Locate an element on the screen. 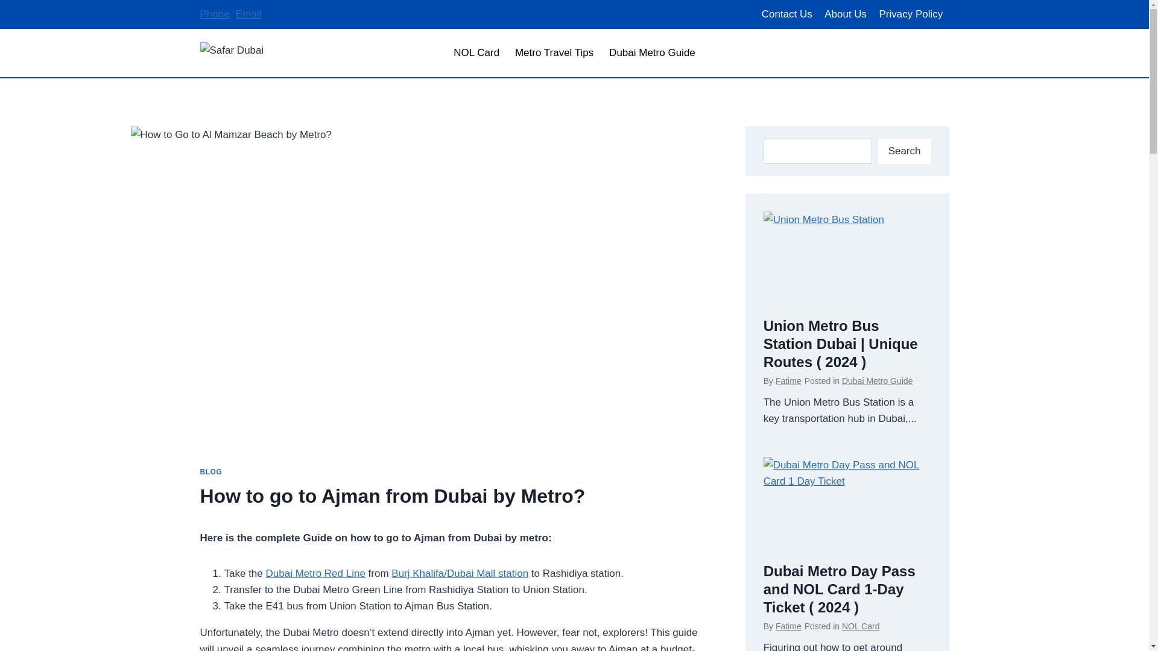 The height and width of the screenshot is (651, 1158). Contact Us is located at coordinates (787, 14).